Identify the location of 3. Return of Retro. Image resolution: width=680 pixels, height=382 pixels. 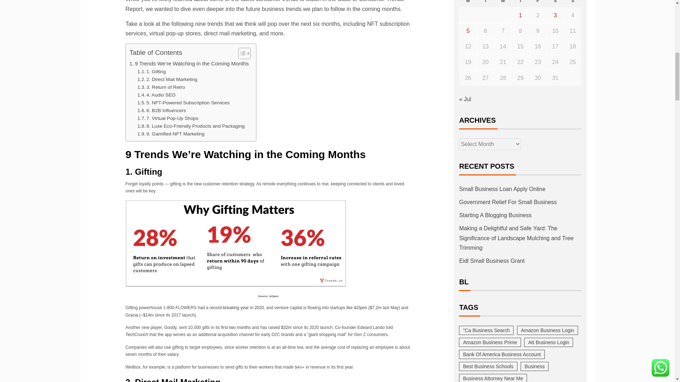
(161, 87).